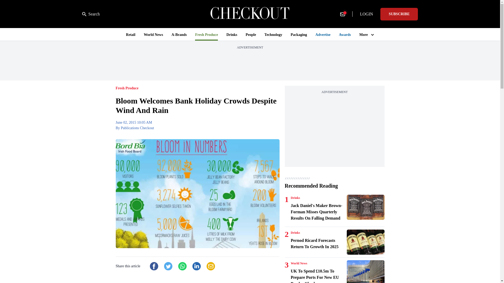 The image size is (504, 283). What do you see at coordinates (318, 244) in the screenshot?
I see `Pernod Ricard Forecasts Return To Growth In 2025` at bounding box center [318, 244].